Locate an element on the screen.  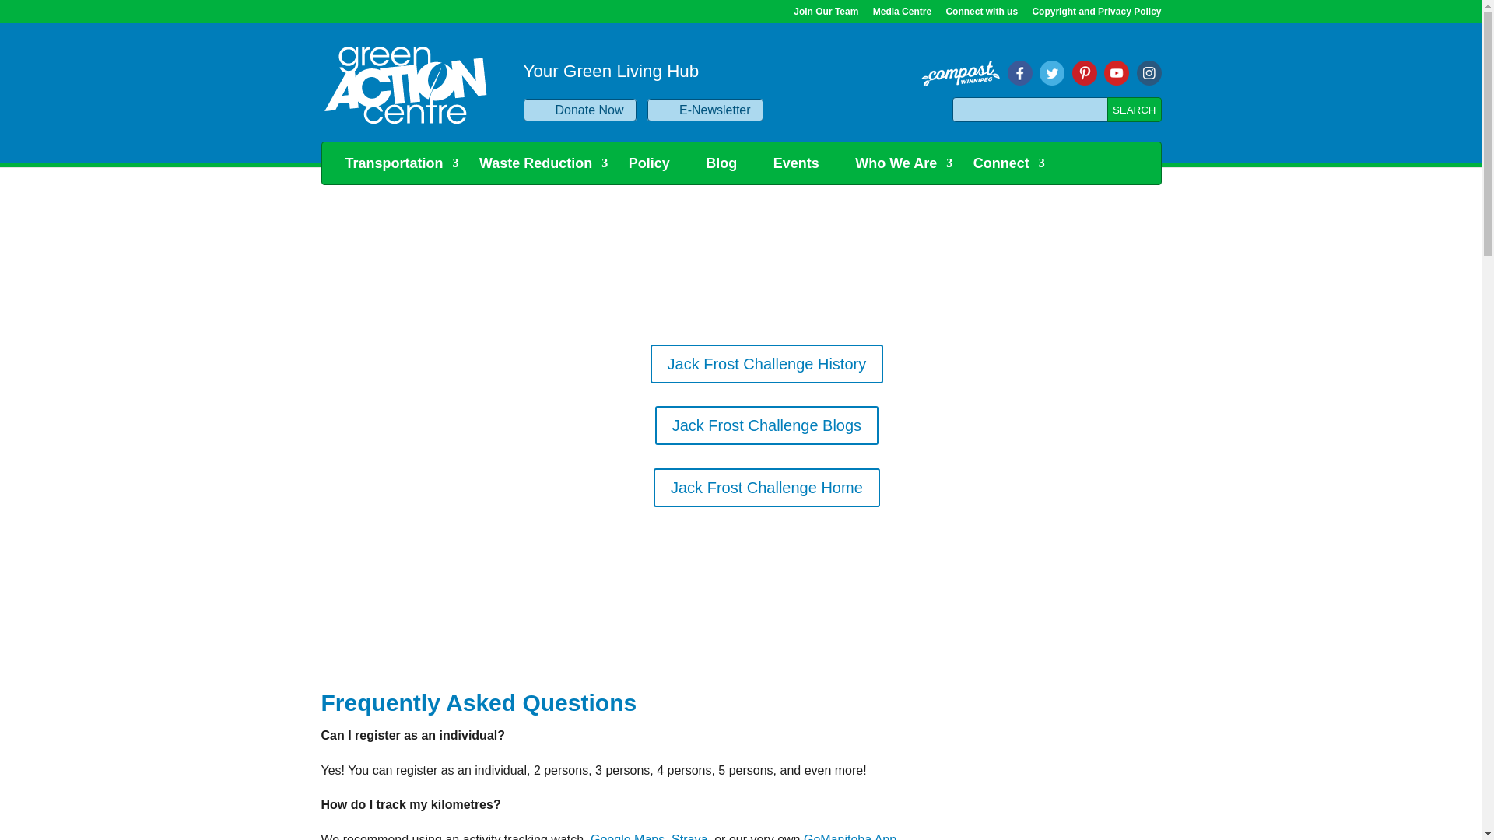
Blog is located at coordinates (728, 163).